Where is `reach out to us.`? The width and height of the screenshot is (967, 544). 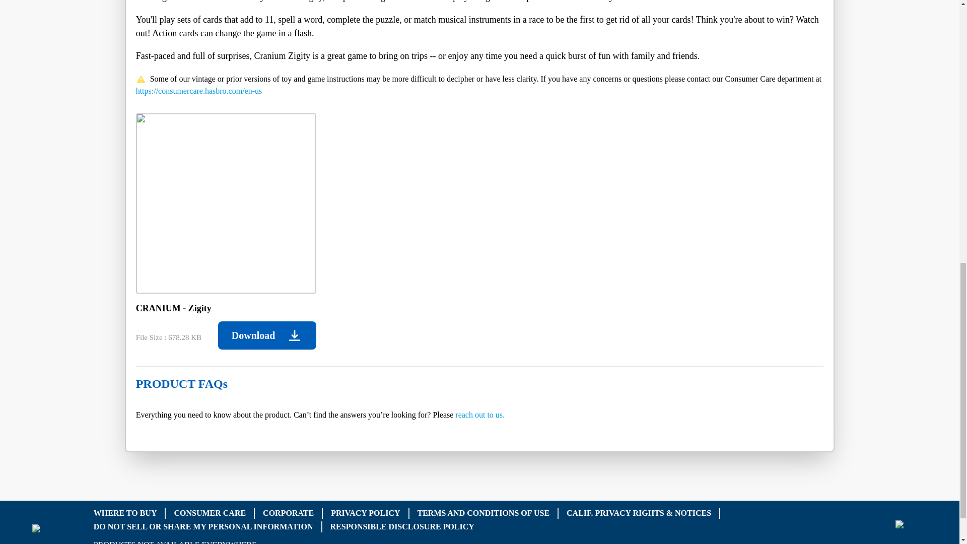
reach out to us. is located at coordinates (480, 415).